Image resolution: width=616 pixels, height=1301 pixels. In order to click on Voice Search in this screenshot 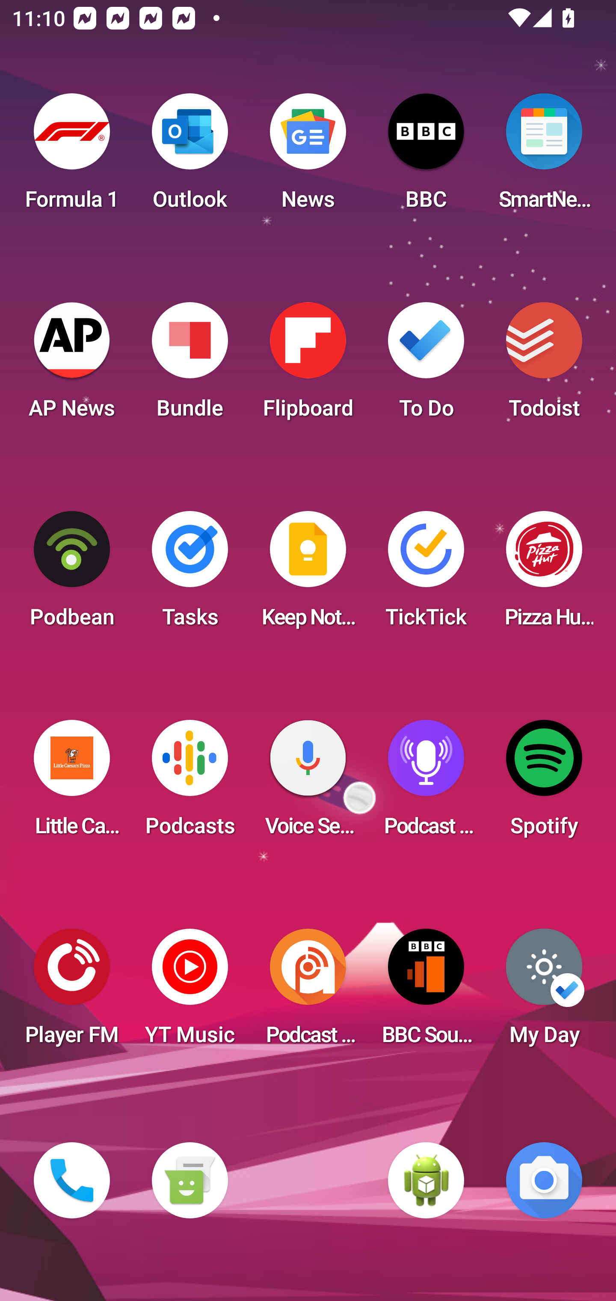, I will do `click(308, 783)`.